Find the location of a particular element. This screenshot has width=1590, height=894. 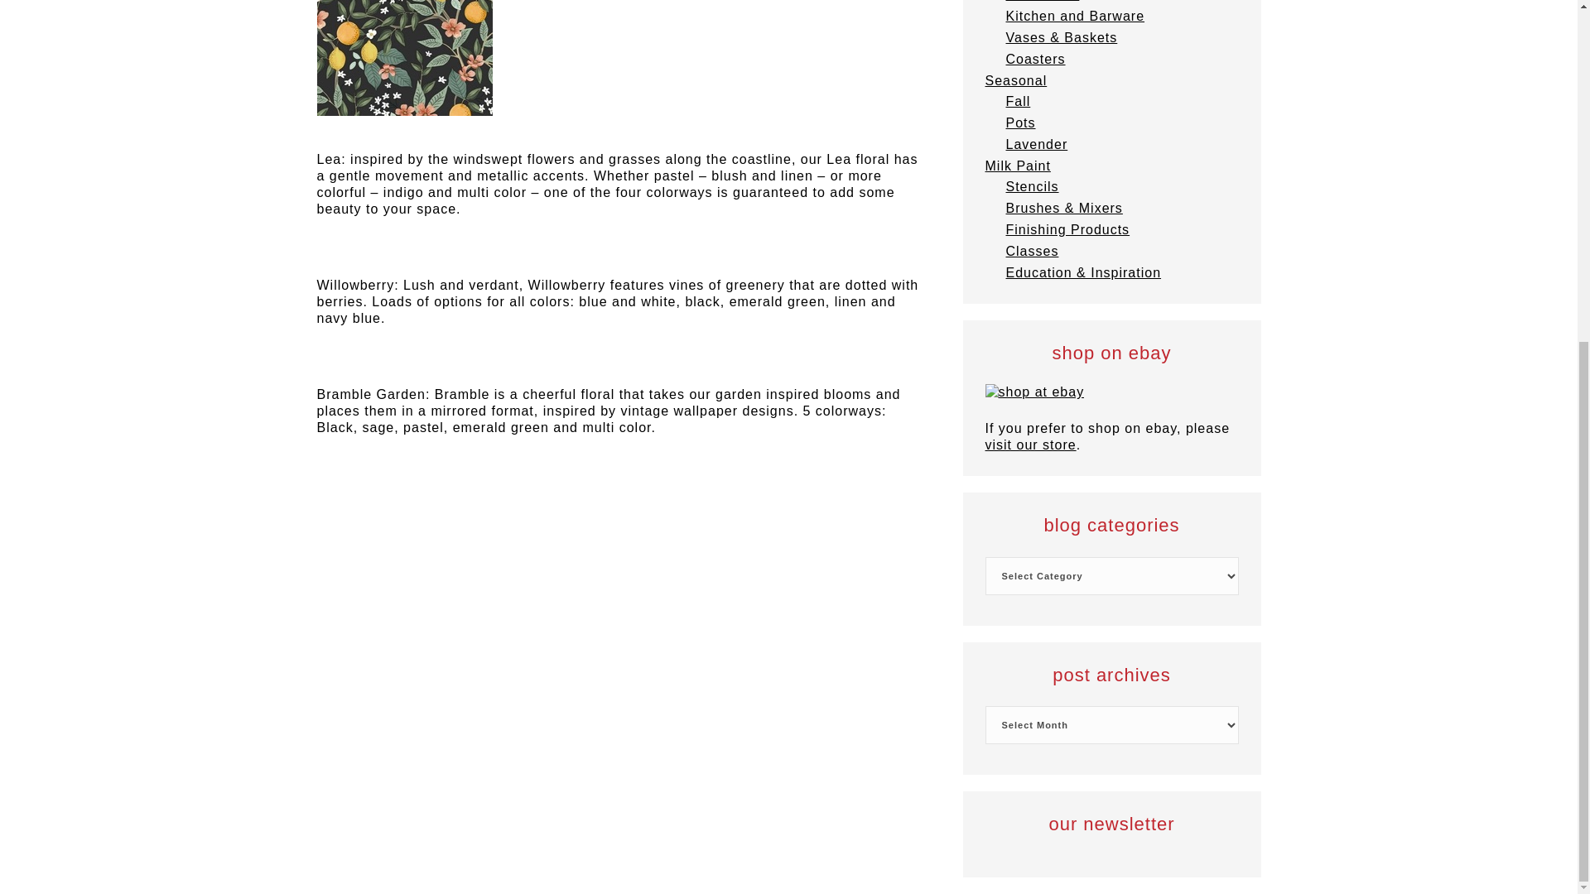

Kitchen and Barware is located at coordinates (1075, 16).